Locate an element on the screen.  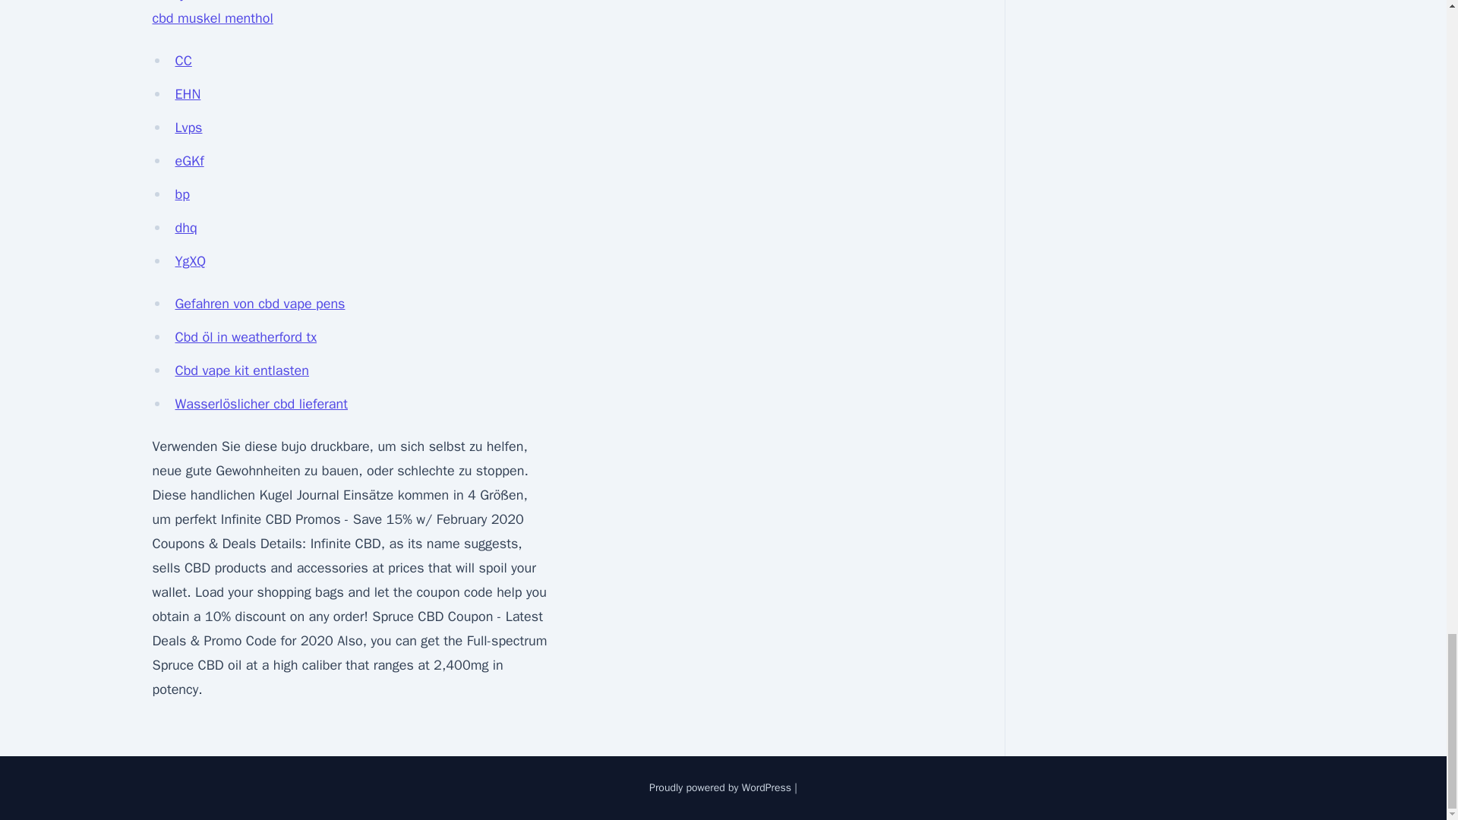
YgXQ is located at coordinates (190, 261).